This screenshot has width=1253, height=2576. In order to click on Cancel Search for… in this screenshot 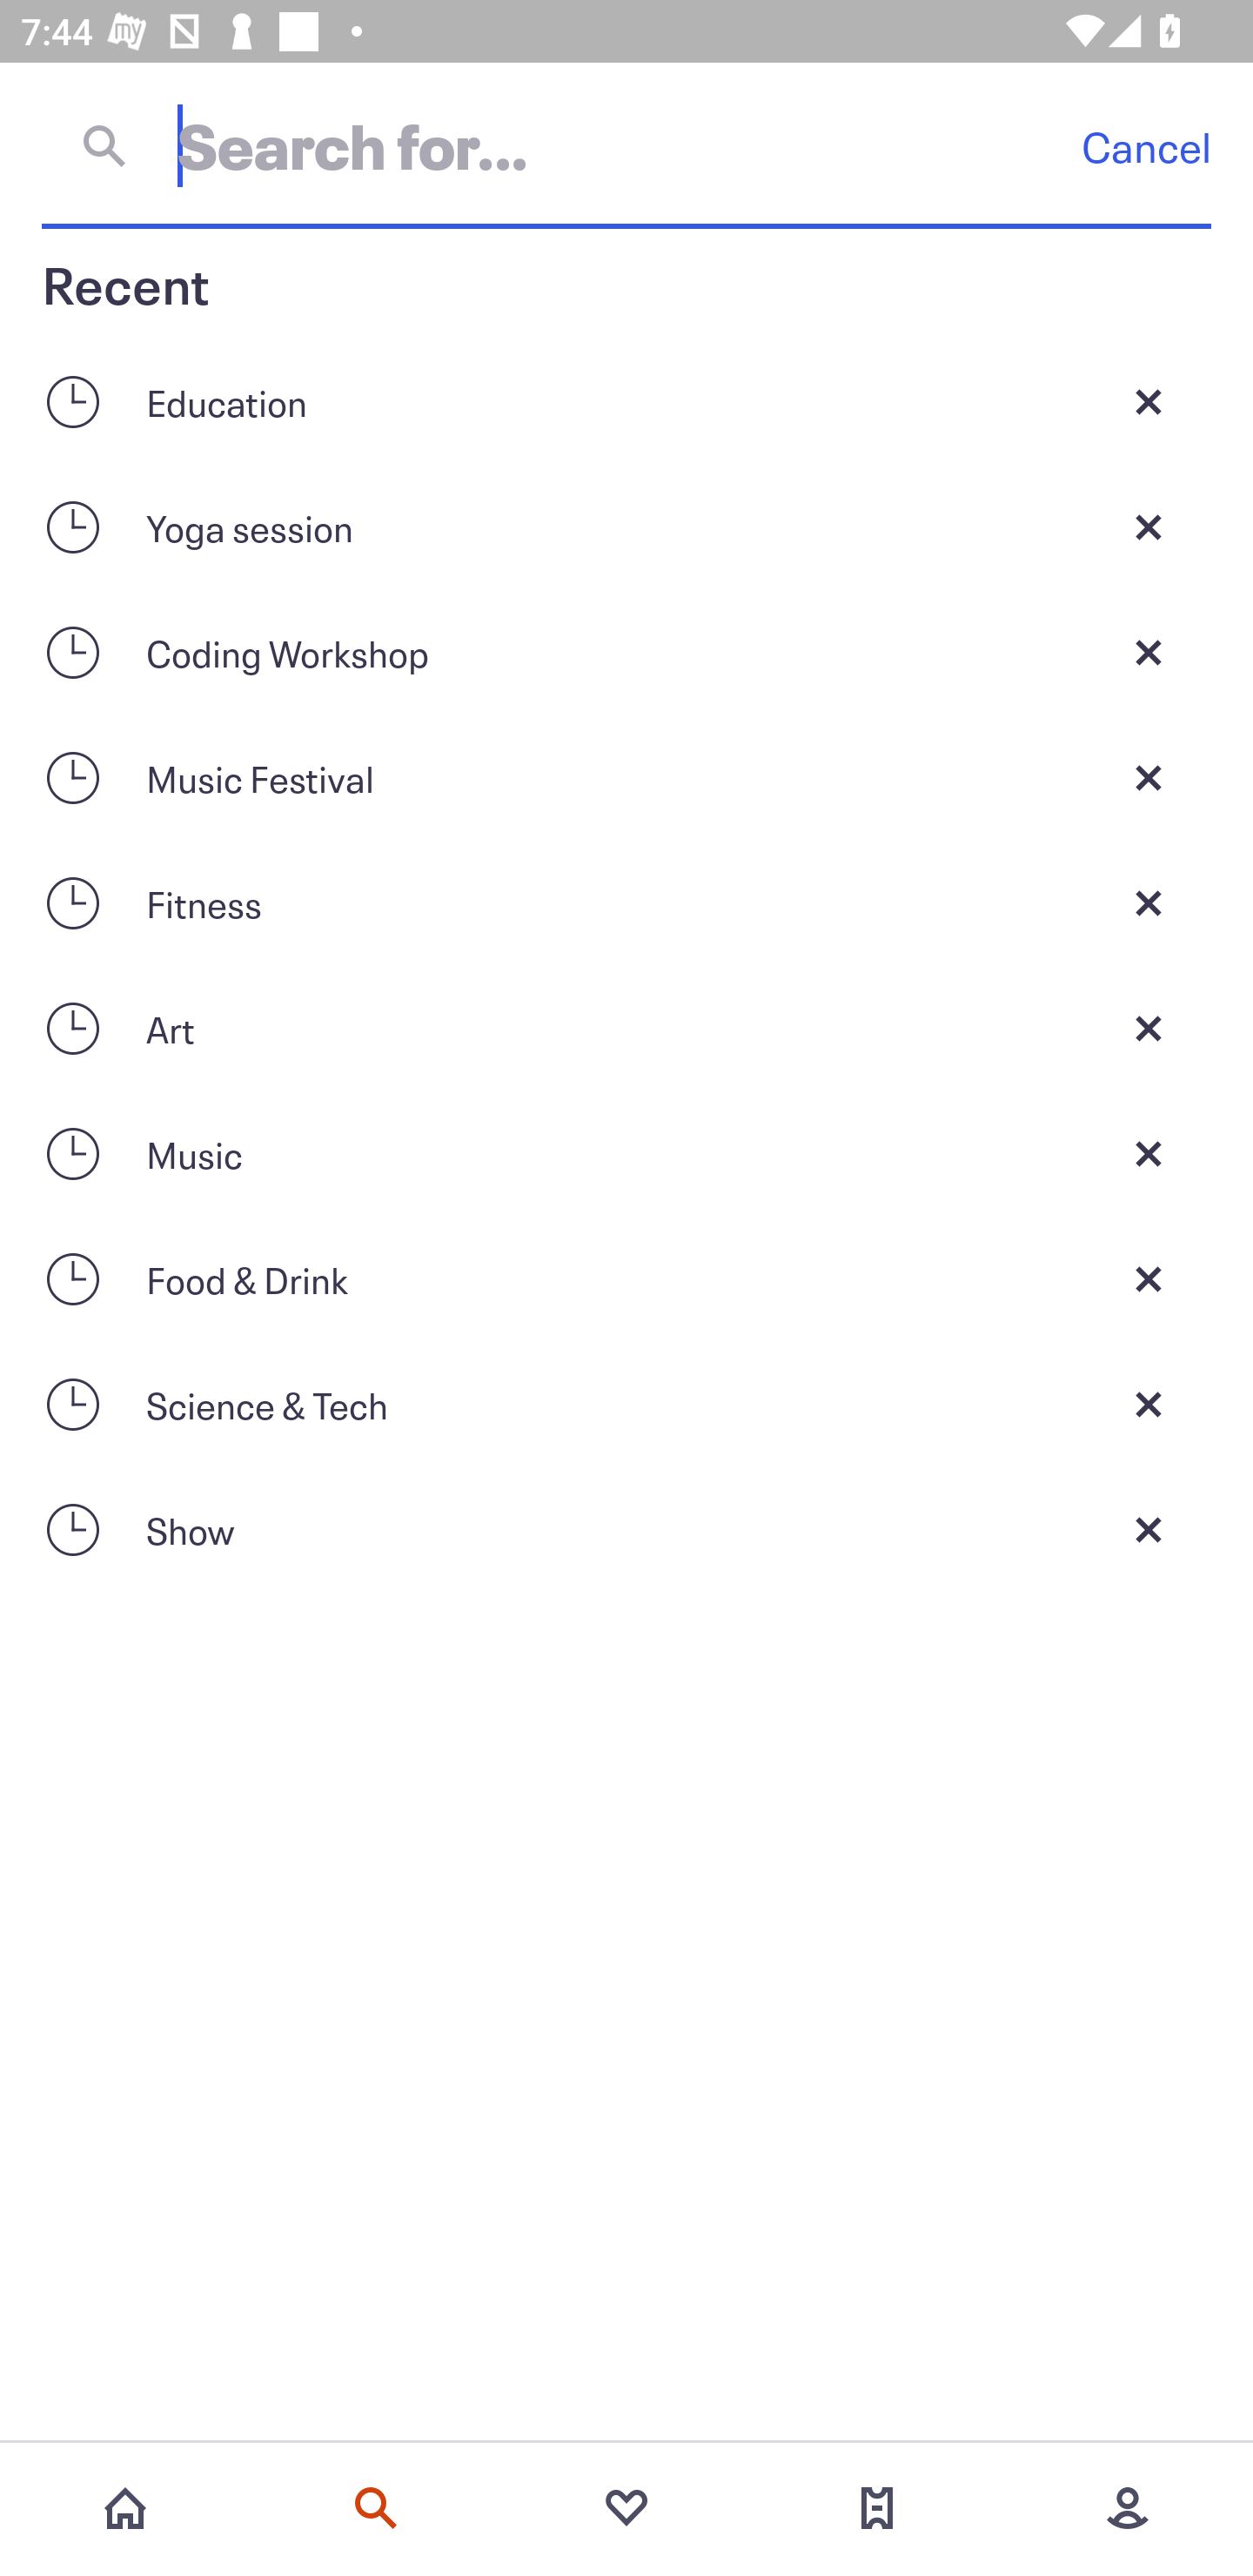, I will do `click(626, 145)`.